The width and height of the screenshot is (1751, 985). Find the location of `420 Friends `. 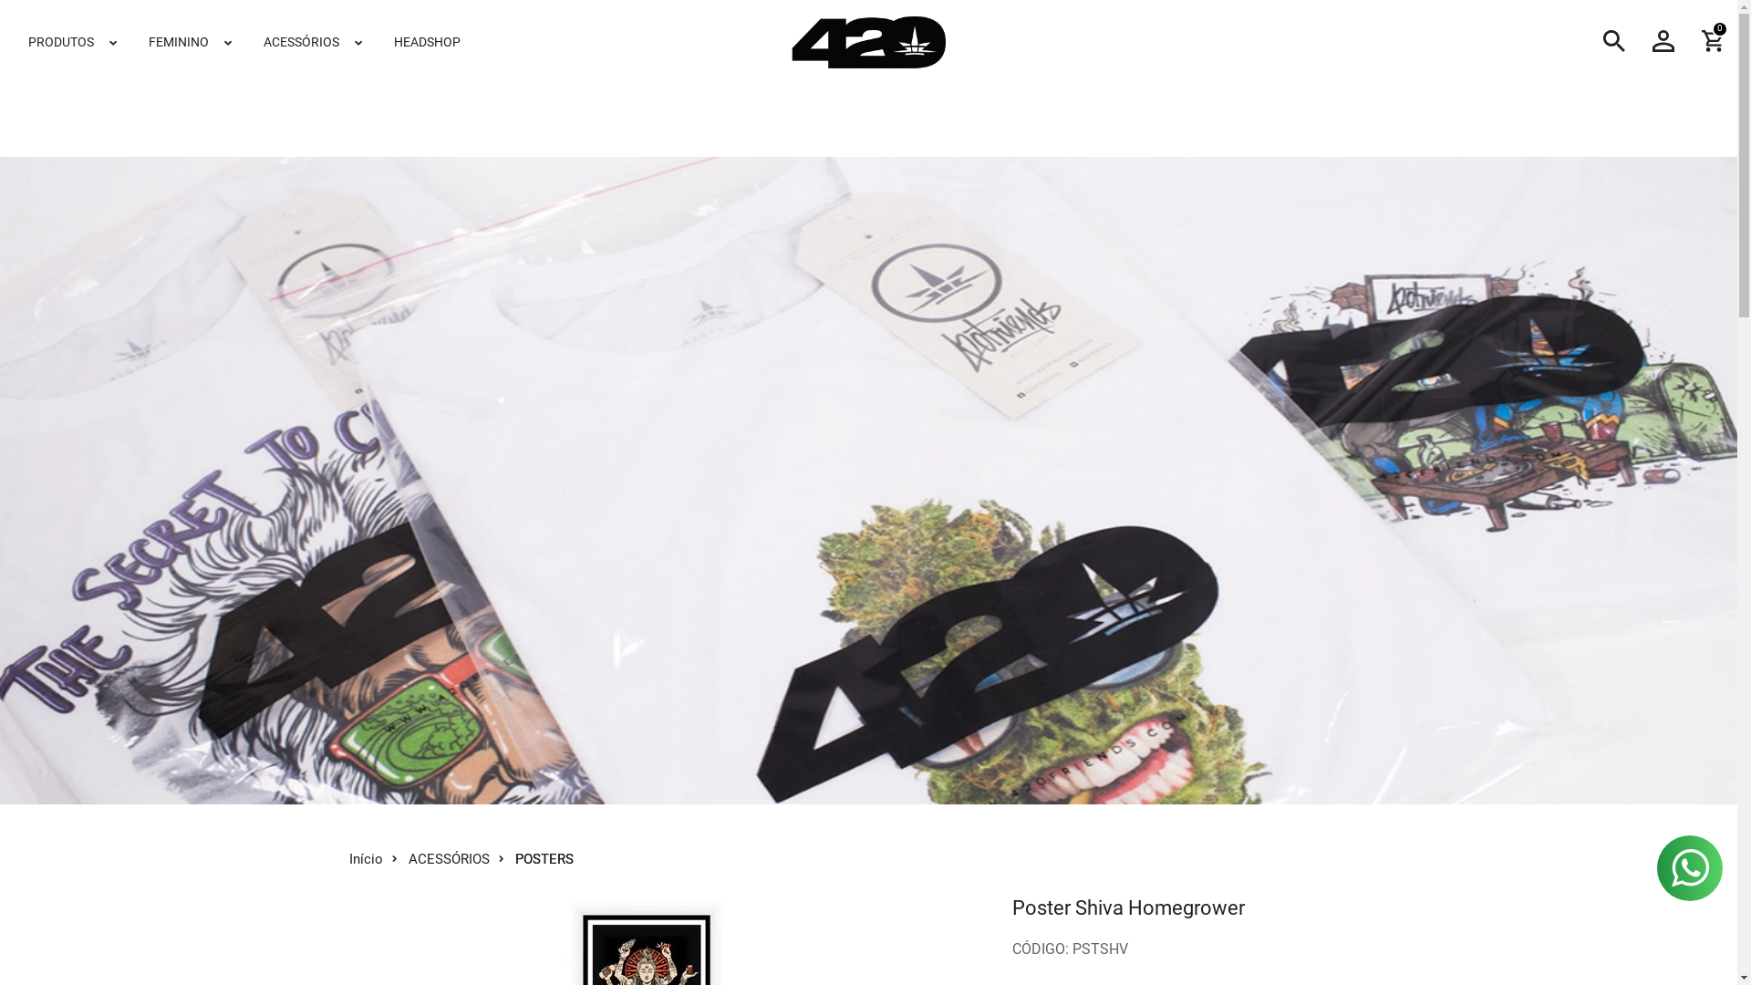

420 Friends  is located at coordinates (868, 42).